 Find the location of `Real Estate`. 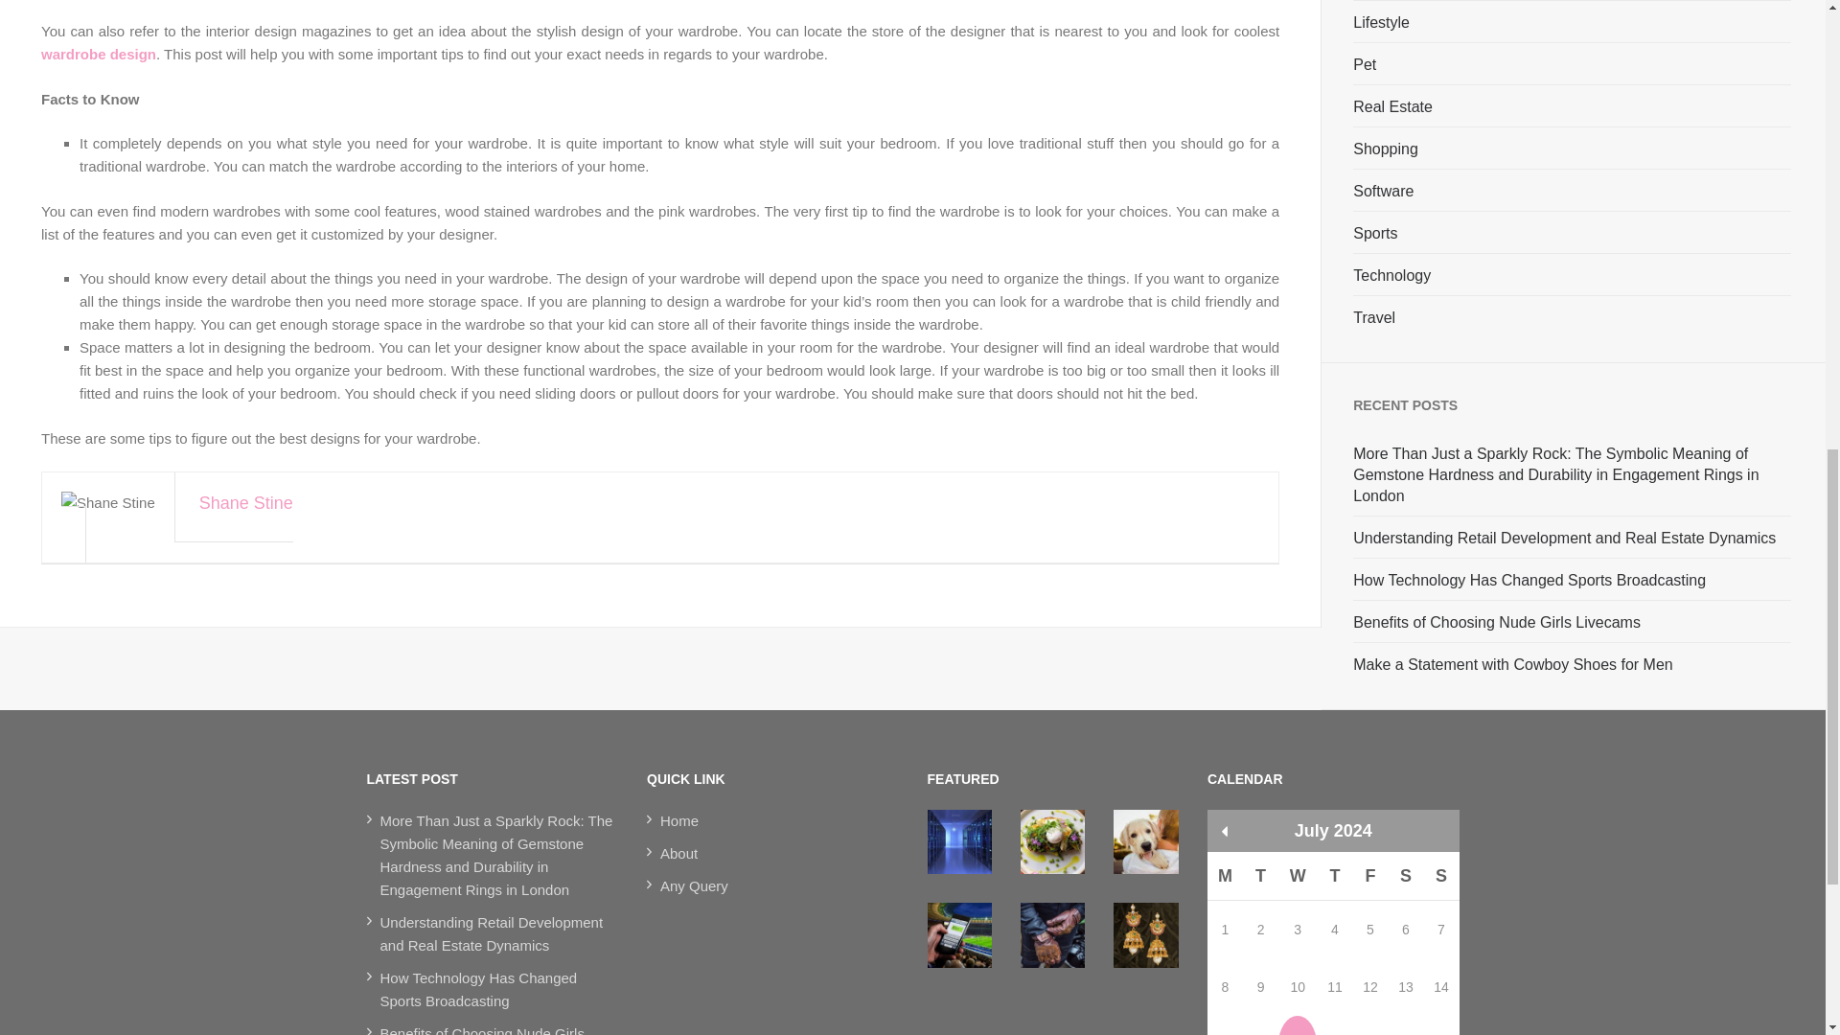

Real Estate is located at coordinates (1392, 107).